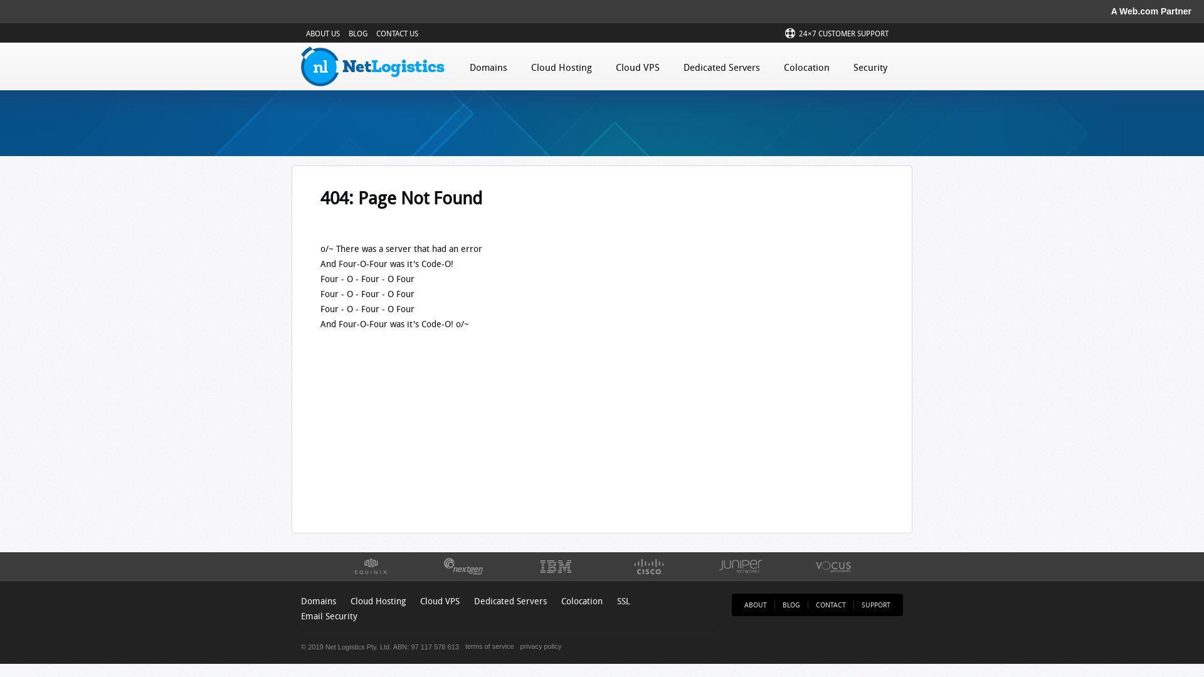  What do you see at coordinates (358, 34) in the screenshot?
I see `BLOG` at bounding box center [358, 34].